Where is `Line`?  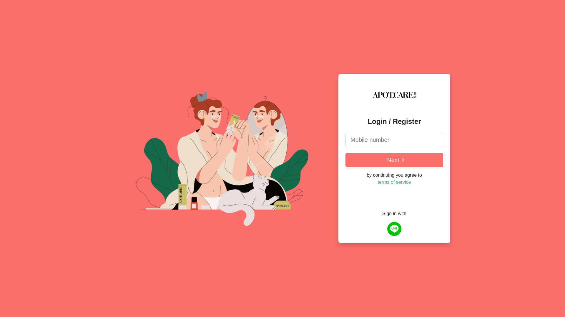
Line is located at coordinates (394, 229).